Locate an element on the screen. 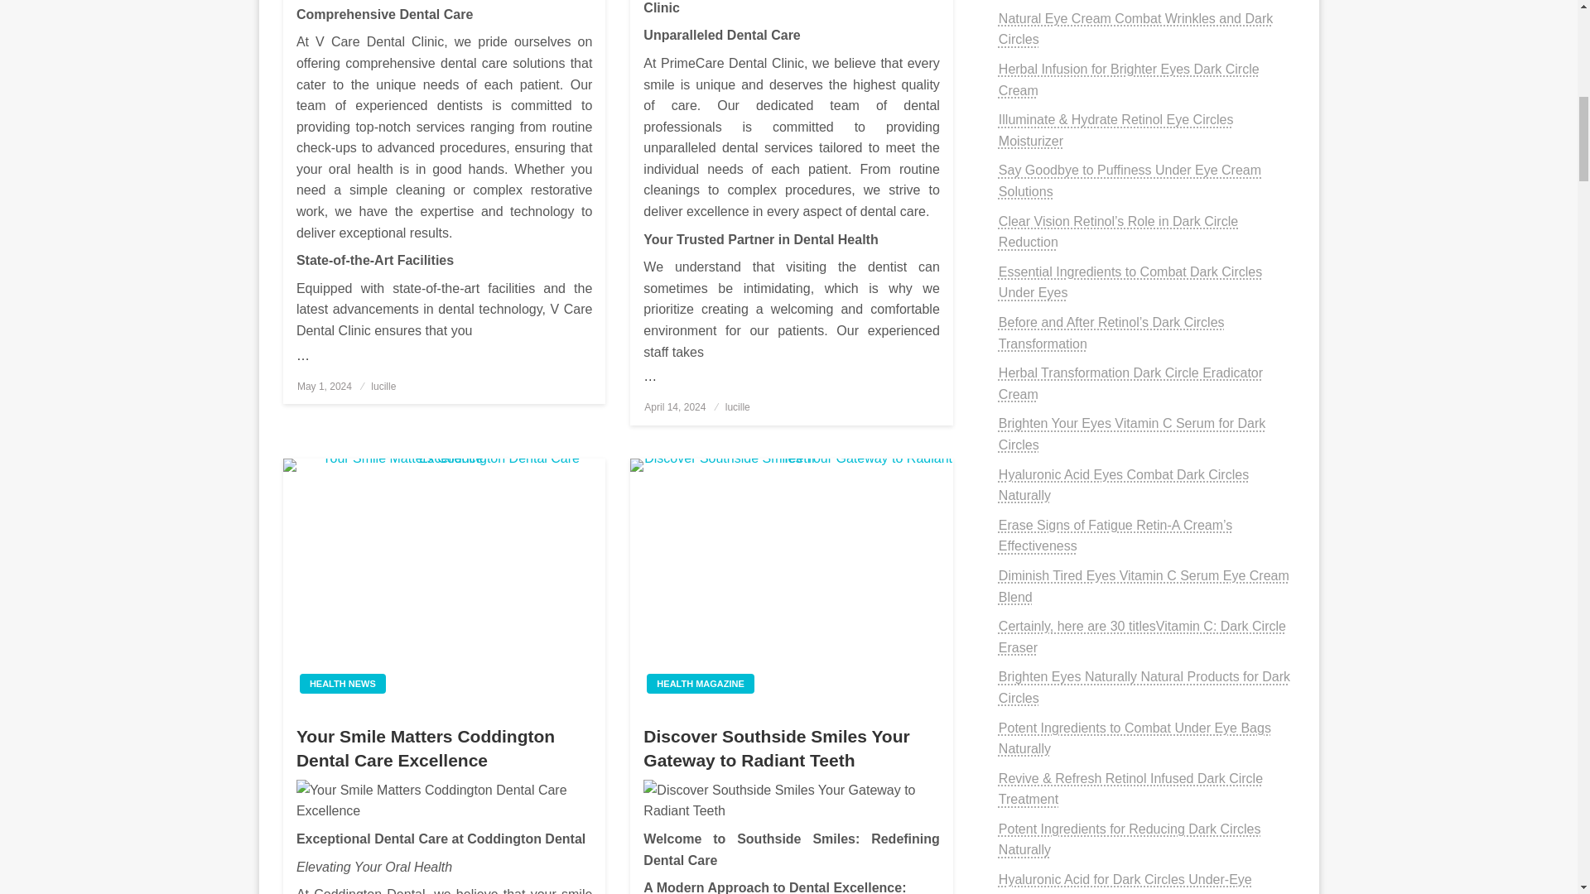  lucille is located at coordinates (737, 406).